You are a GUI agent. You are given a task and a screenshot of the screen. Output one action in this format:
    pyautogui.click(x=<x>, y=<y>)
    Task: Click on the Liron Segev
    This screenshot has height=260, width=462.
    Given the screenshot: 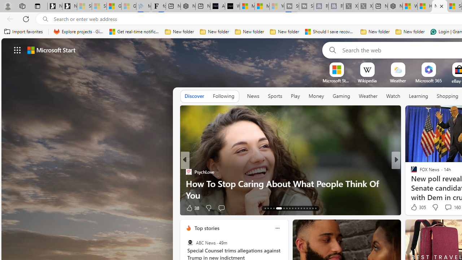 What is the action you would take?
    pyautogui.click(x=411, y=183)
    